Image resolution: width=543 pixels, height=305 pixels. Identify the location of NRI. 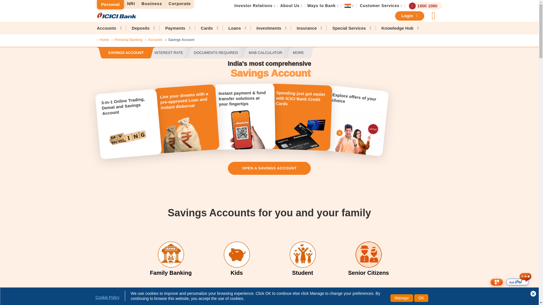
(131, 4).